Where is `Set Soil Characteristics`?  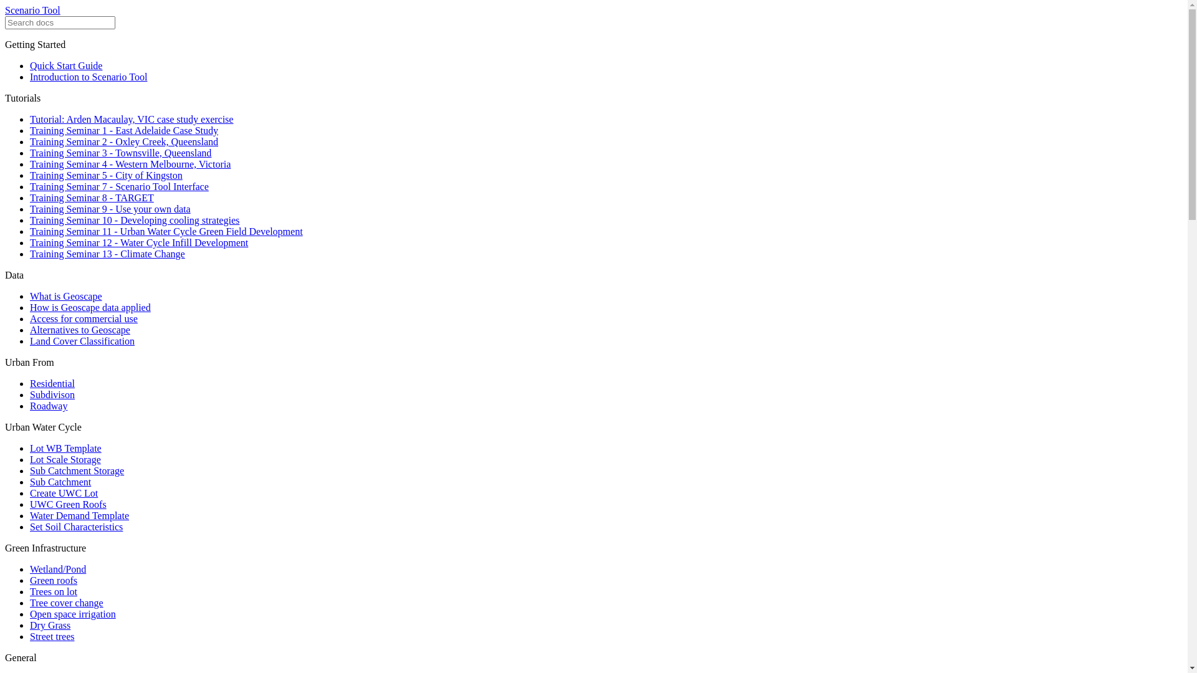 Set Soil Characteristics is located at coordinates (76, 527).